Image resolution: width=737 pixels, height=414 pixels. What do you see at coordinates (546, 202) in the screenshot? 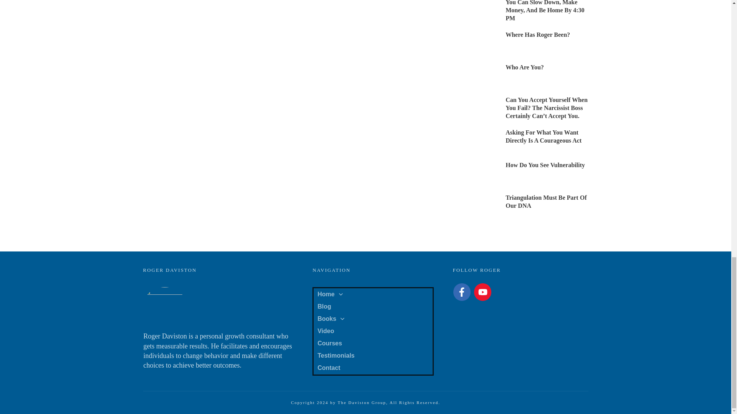
I see `Triangulation Must Be Part Of Our DNA` at bounding box center [546, 202].